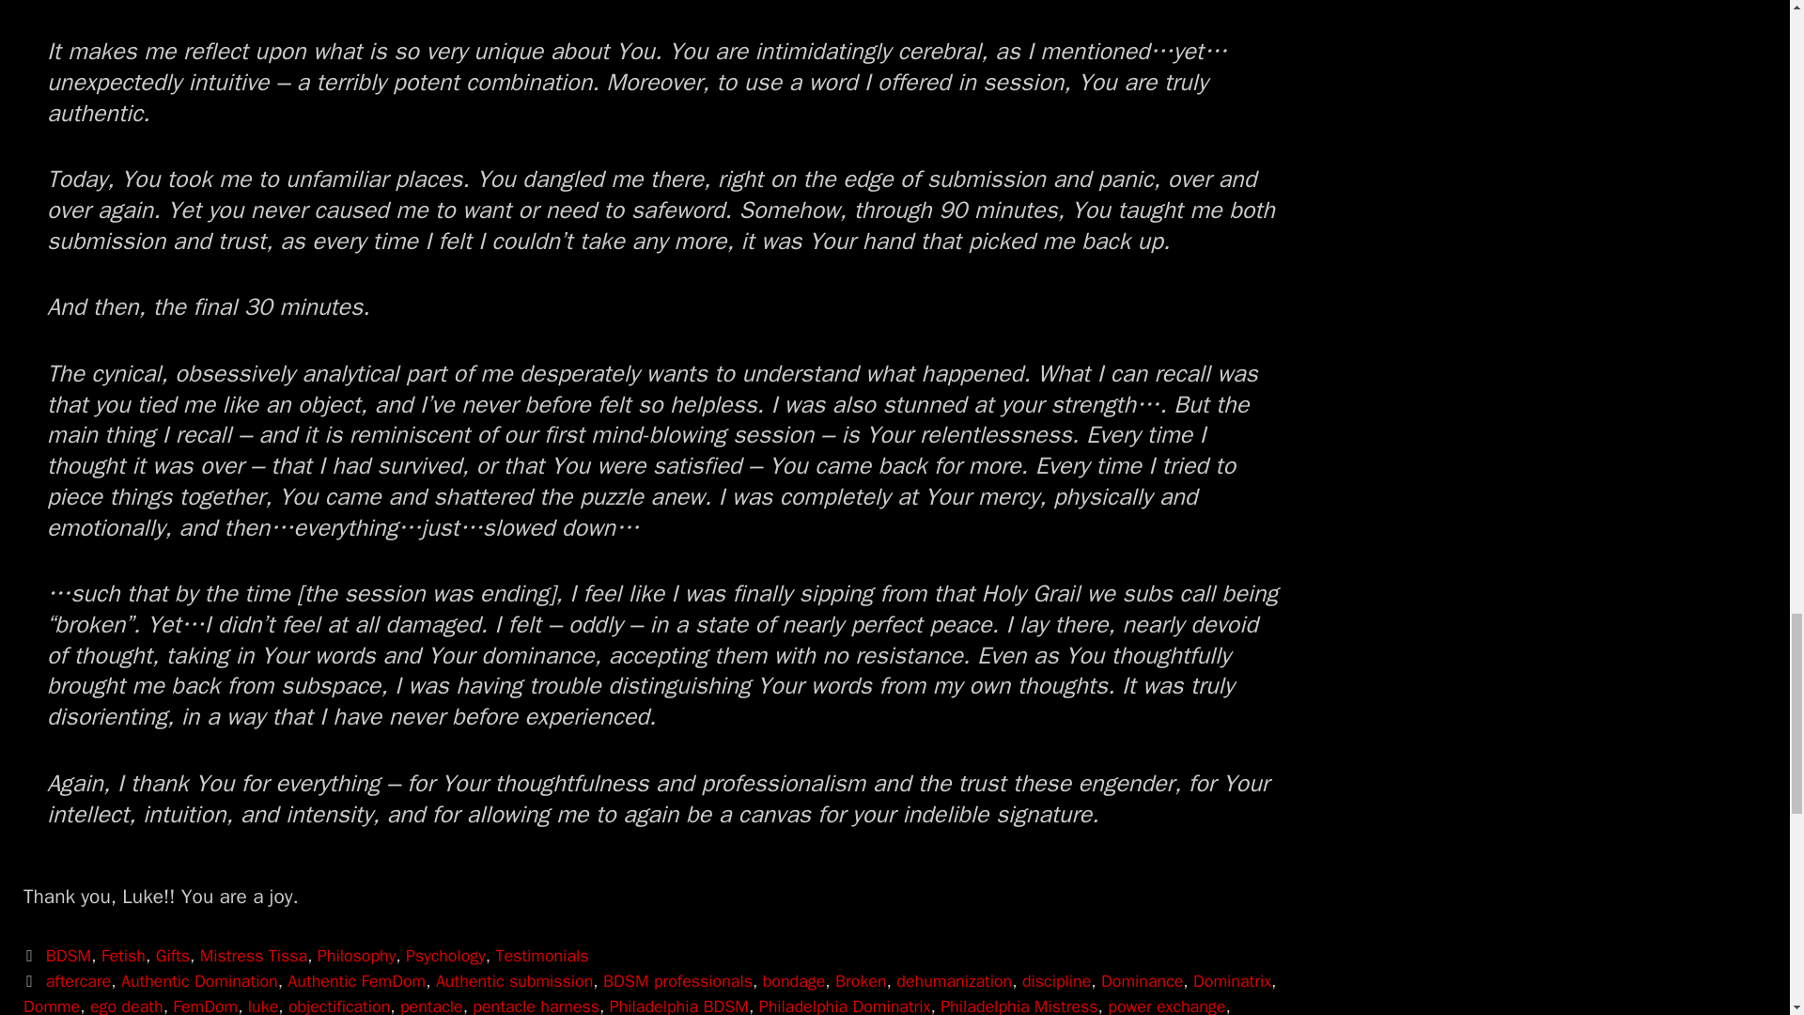 This screenshot has width=1804, height=1015. Describe the element at coordinates (1232, 981) in the screenshot. I see `Dominatrix` at that location.